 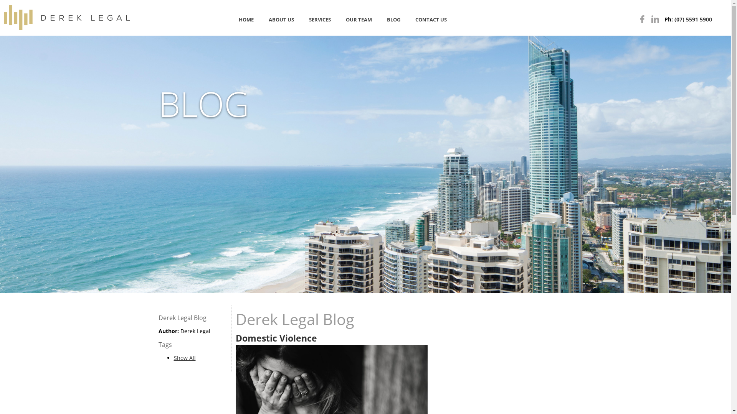 I want to click on Show All, so click(x=184, y=358).